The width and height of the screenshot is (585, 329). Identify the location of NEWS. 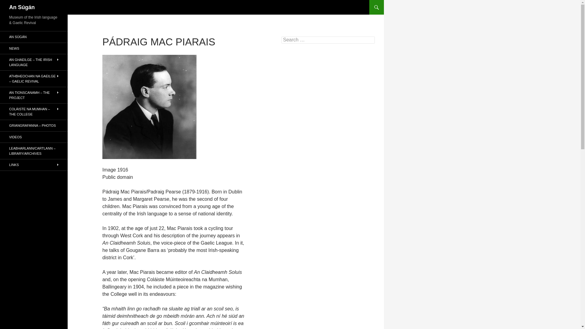
(34, 48).